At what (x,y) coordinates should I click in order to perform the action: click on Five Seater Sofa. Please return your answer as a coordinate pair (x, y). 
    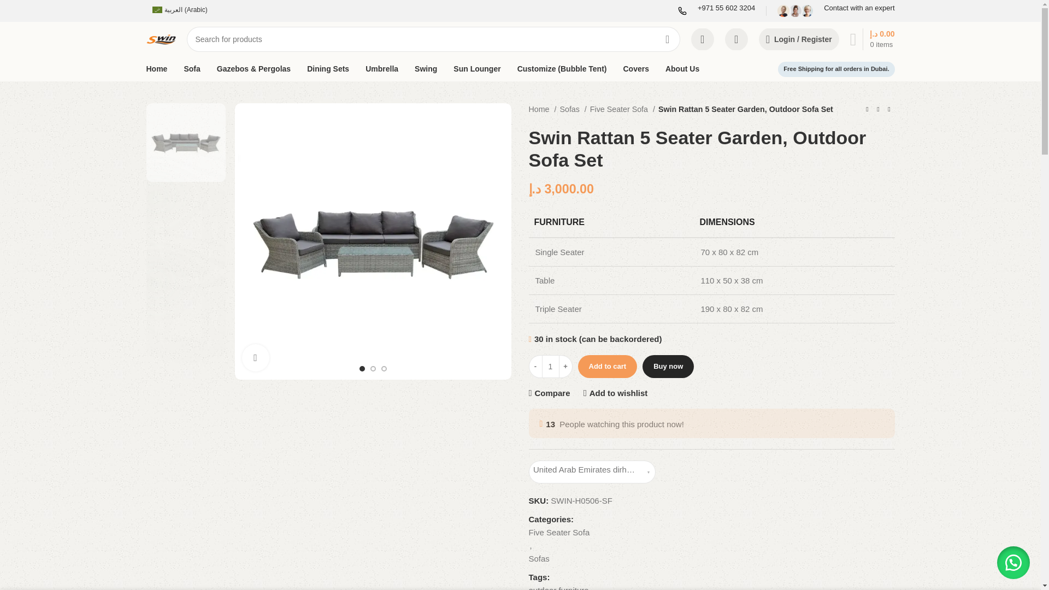
    Looking at the image, I should click on (622, 109).